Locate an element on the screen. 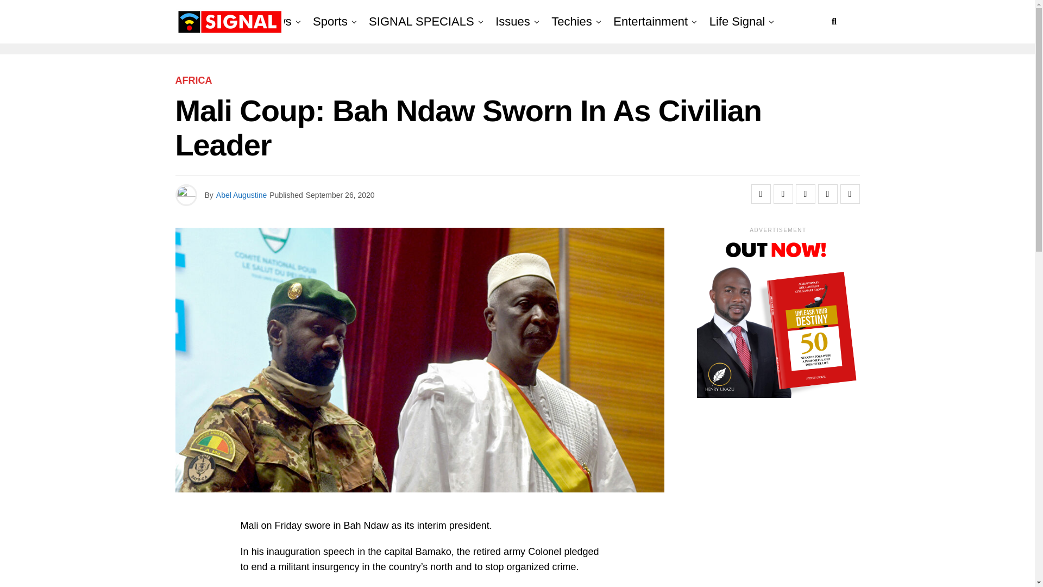 Image resolution: width=1043 pixels, height=587 pixels. Share on Facebook is located at coordinates (761, 193).